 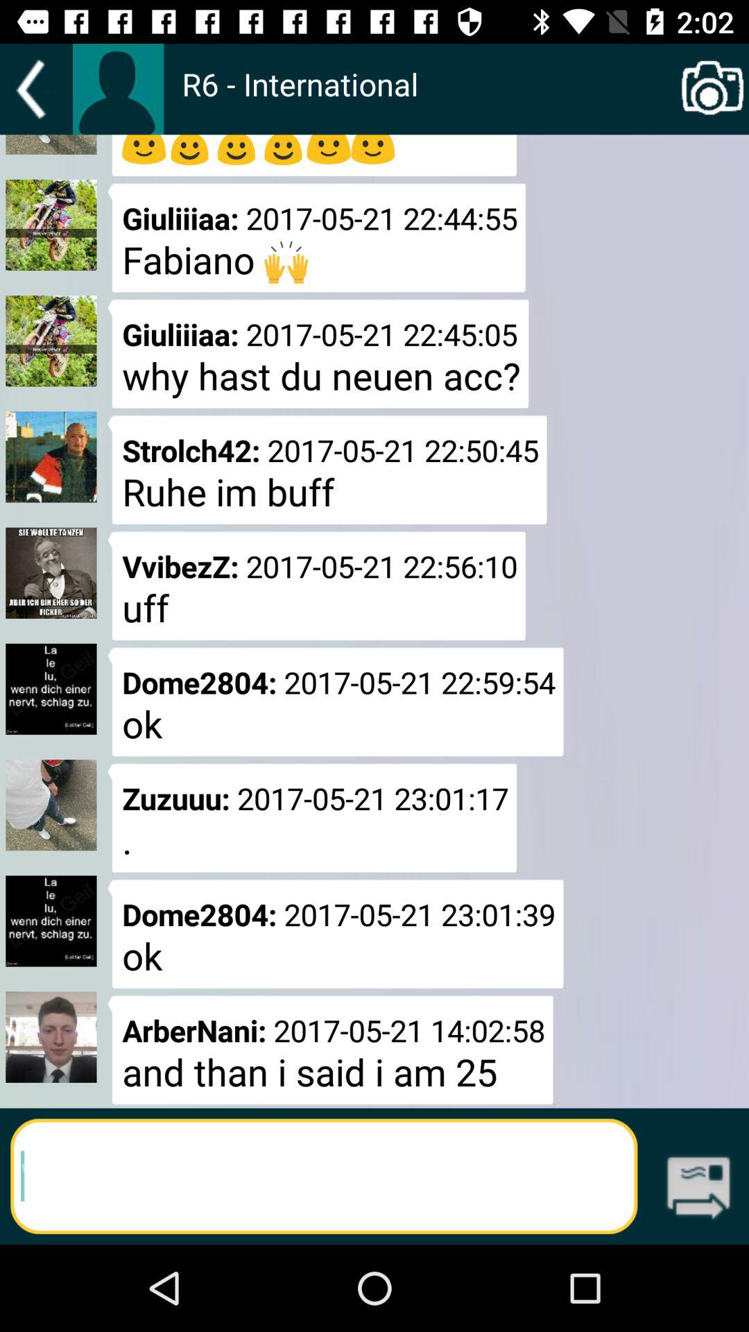 I want to click on turn on the icon below the r6 - international app, so click(x=698, y=1189).